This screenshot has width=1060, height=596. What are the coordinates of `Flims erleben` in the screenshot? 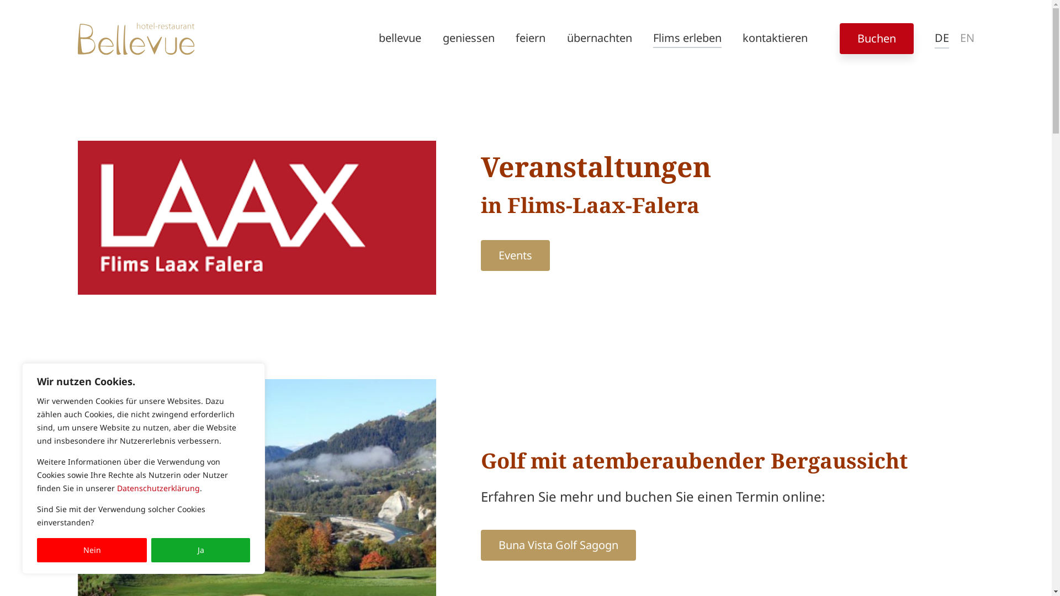 It's located at (687, 39).